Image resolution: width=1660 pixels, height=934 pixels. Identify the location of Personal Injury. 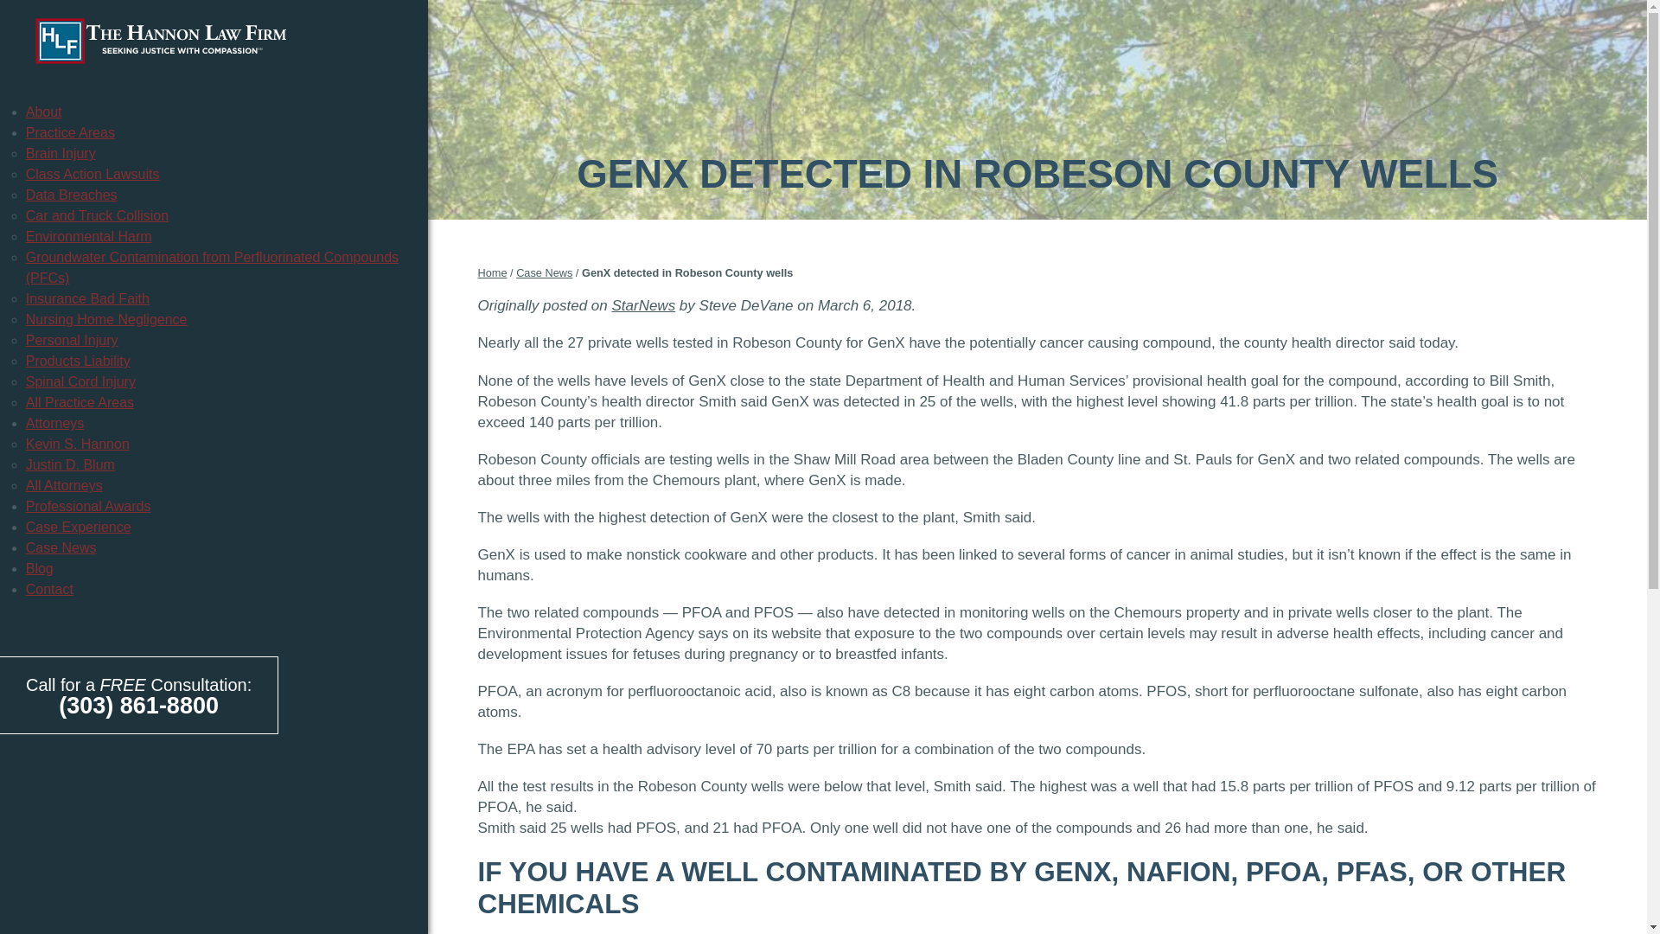
(72, 339).